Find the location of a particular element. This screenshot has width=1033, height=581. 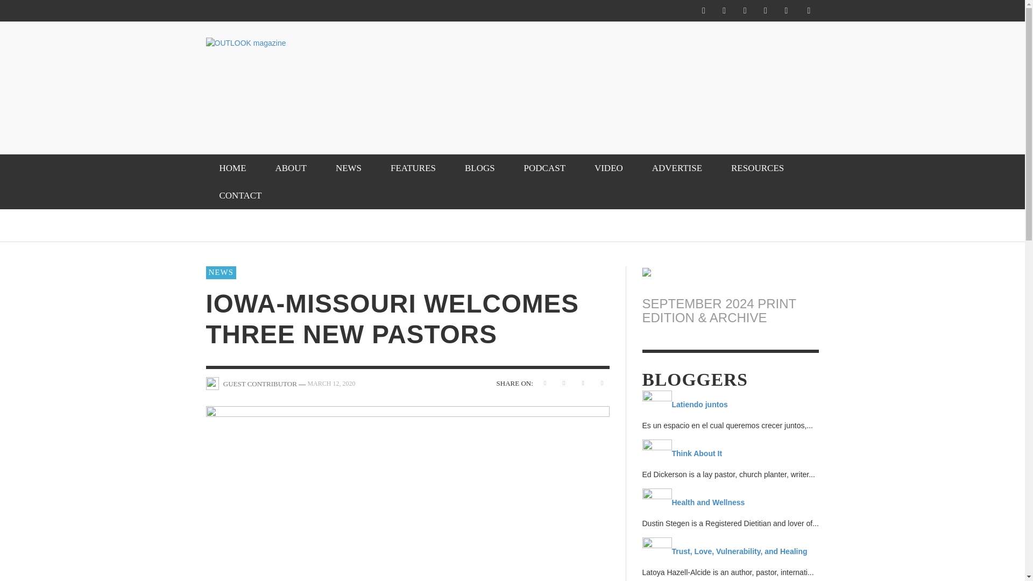

HOME is located at coordinates (232, 168).